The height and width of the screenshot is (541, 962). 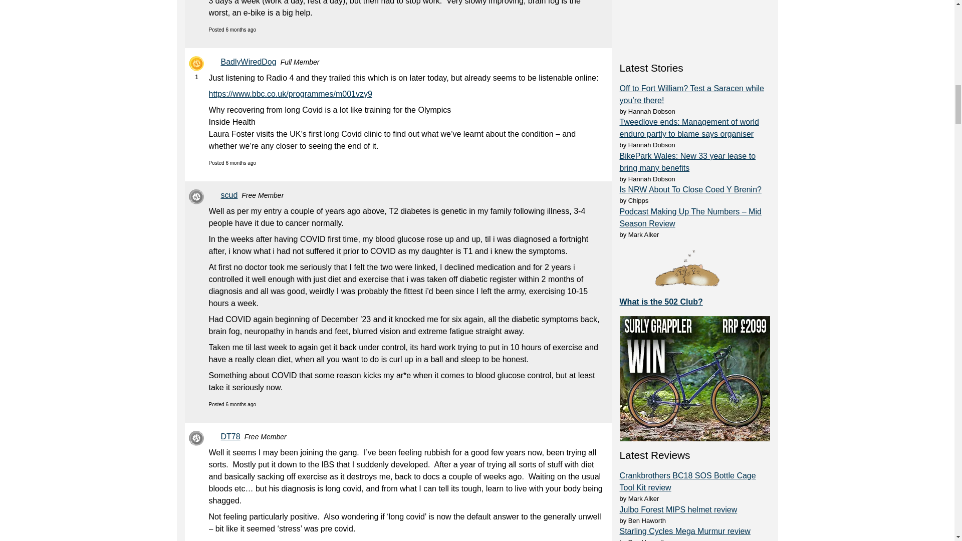 What do you see at coordinates (250, 62) in the screenshot?
I see `View BadlyWiredDog's profile` at bounding box center [250, 62].